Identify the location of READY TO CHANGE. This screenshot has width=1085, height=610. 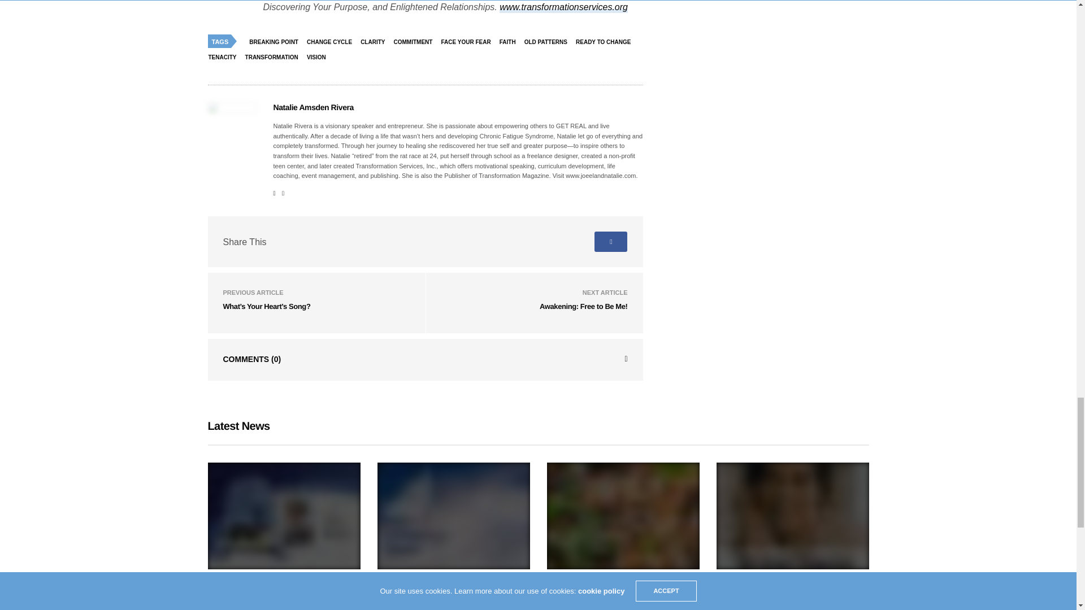
(606, 42).